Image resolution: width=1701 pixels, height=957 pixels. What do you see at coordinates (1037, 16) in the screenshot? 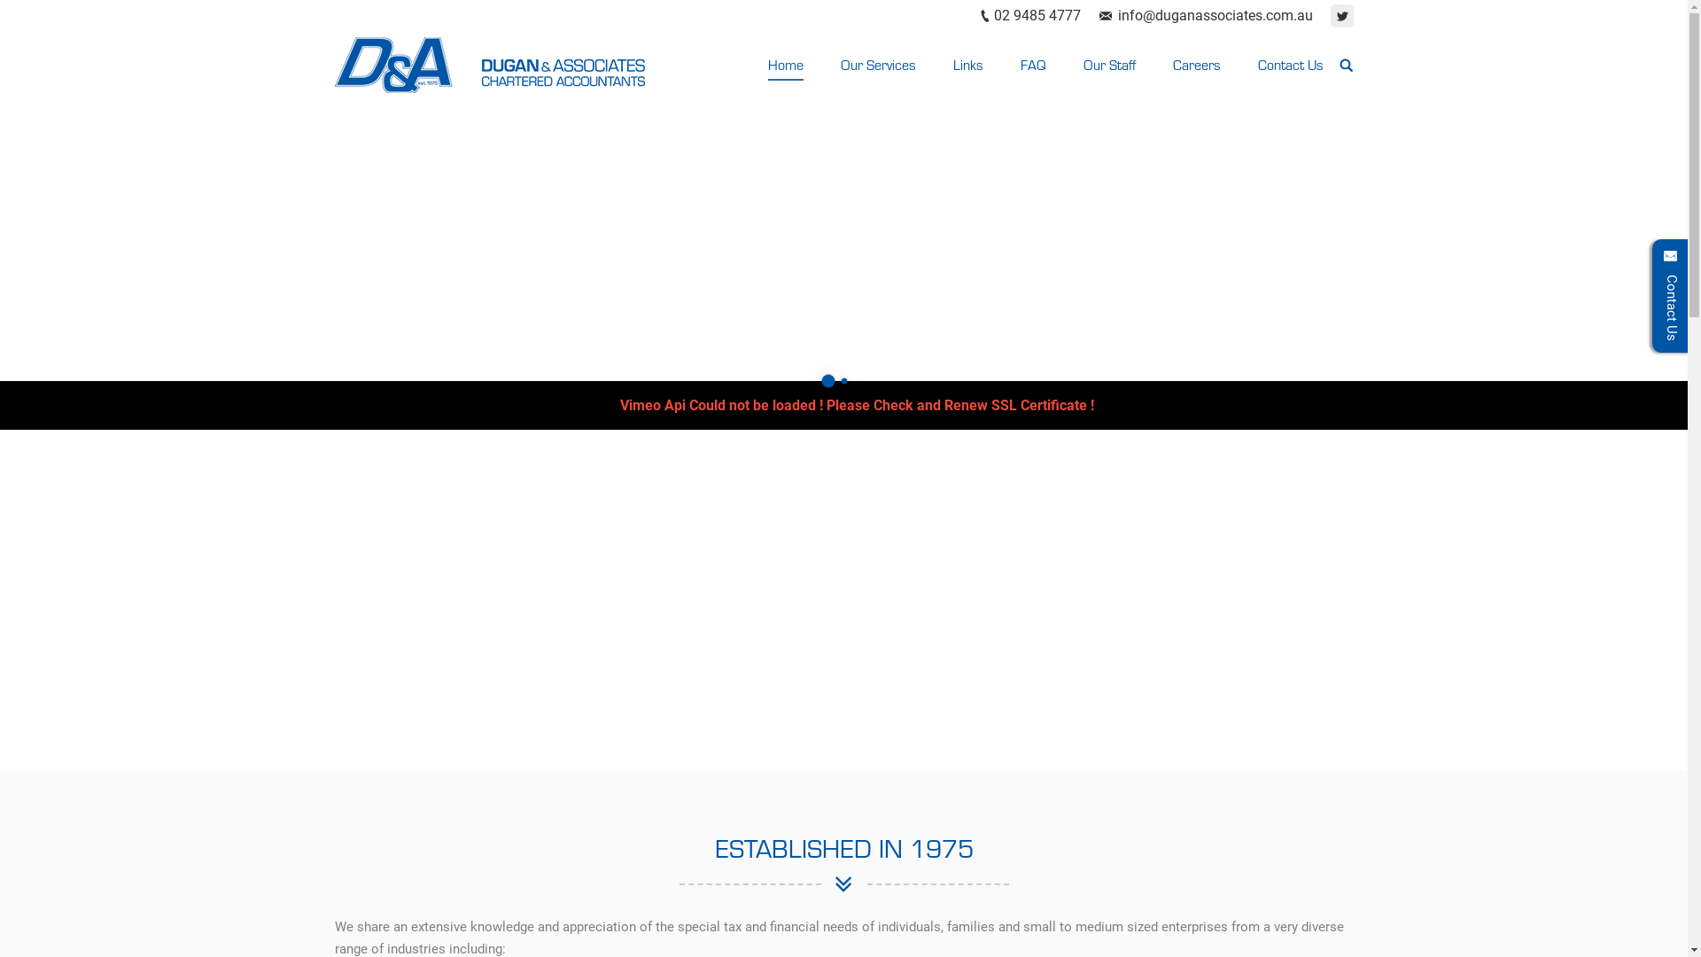
I see `02 9485 4777` at bounding box center [1037, 16].